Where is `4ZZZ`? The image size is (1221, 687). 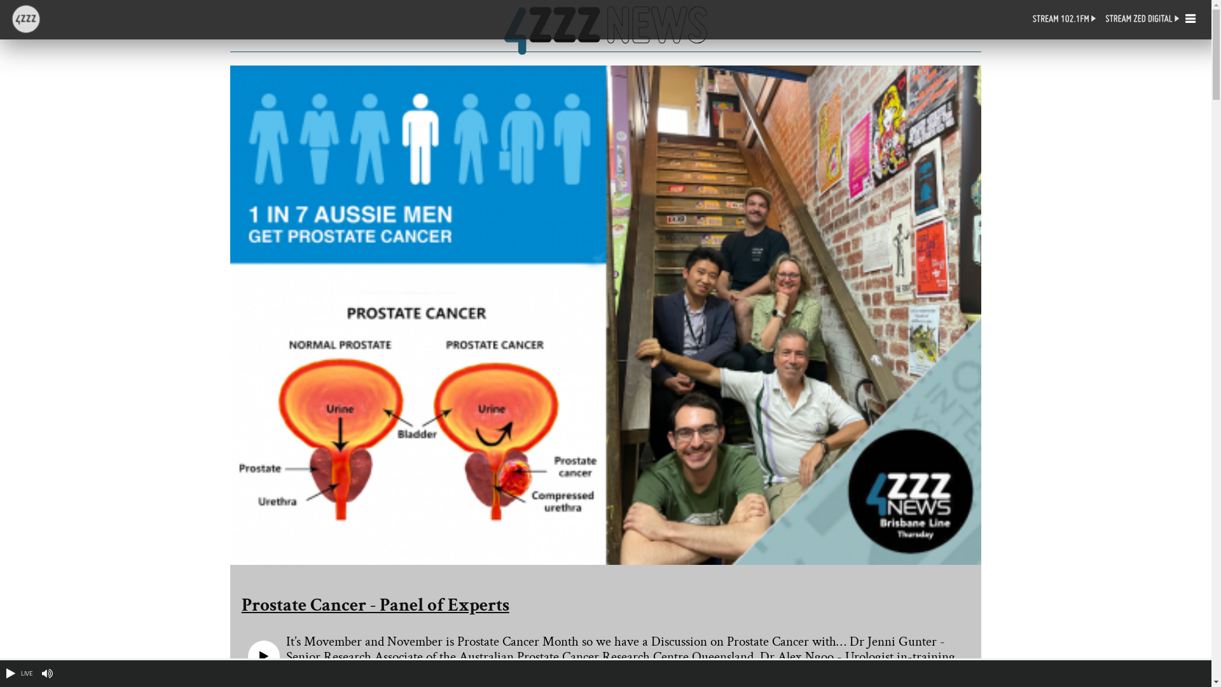
4ZZZ is located at coordinates (26, 28).